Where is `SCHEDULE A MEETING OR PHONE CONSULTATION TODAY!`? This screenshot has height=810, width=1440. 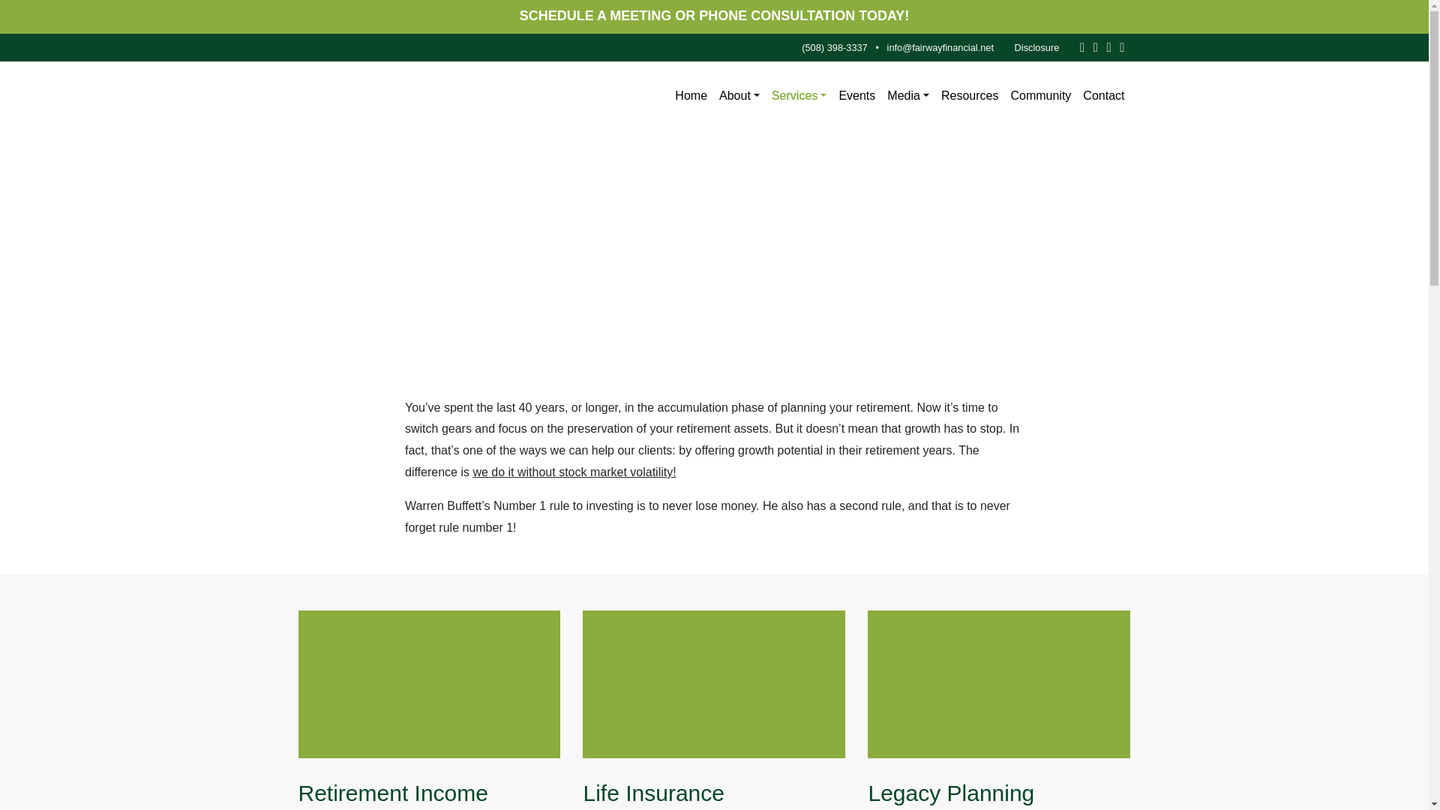
SCHEDULE A MEETING OR PHONE CONSULTATION TODAY! is located at coordinates (715, 15).